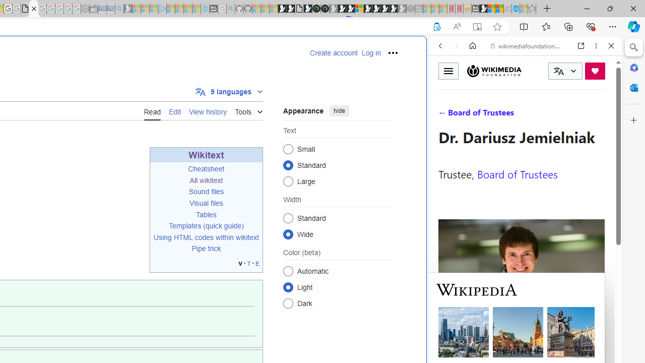 The image size is (645, 363). What do you see at coordinates (206, 203) in the screenshot?
I see `Visual files` at bounding box center [206, 203].